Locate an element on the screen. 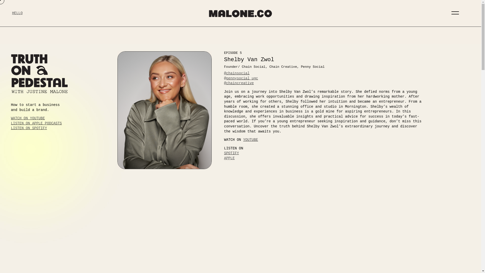 The height and width of the screenshot is (273, 485). TOAP is located at coordinates (40, 74).